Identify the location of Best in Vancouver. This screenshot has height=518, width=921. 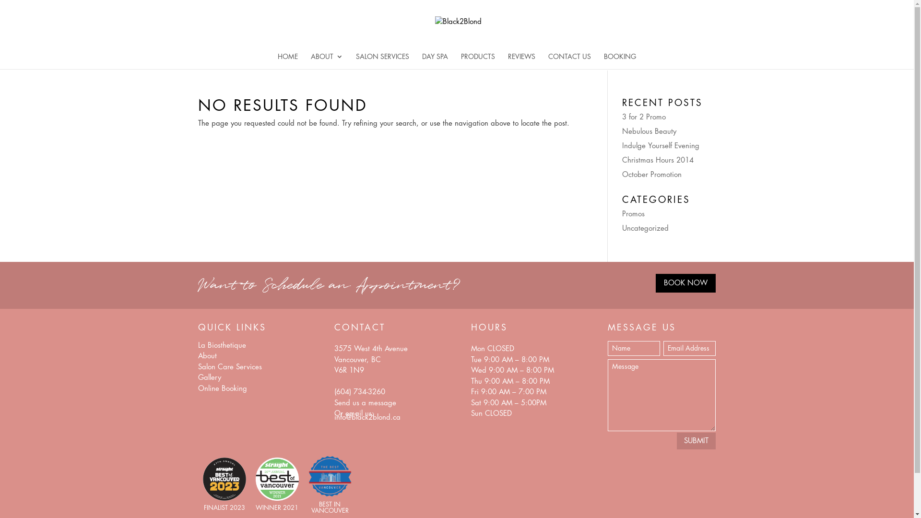
(330, 496).